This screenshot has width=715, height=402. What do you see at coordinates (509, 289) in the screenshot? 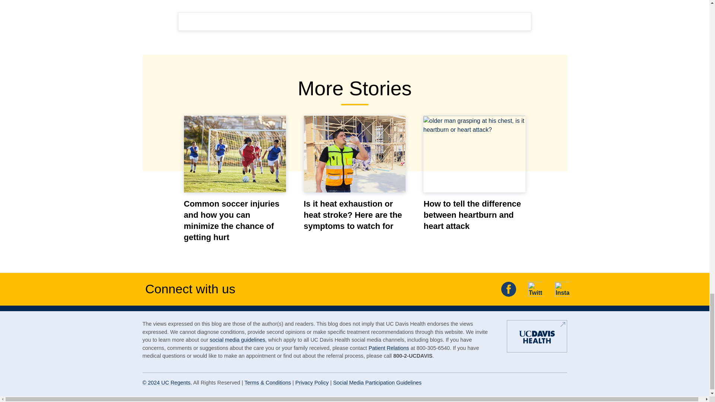
I see `Visit UC Davis Health's Facebook` at bounding box center [509, 289].